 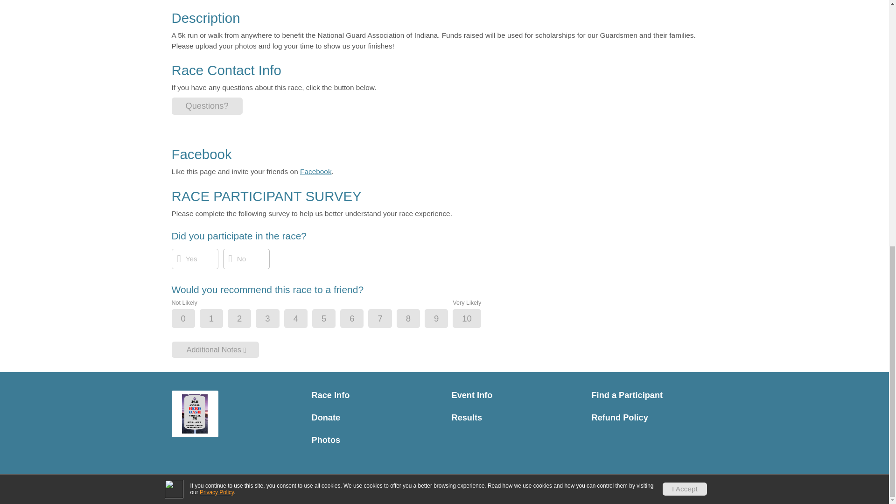 What do you see at coordinates (387, 319) in the screenshot?
I see `7` at bounding box center [387, 319].